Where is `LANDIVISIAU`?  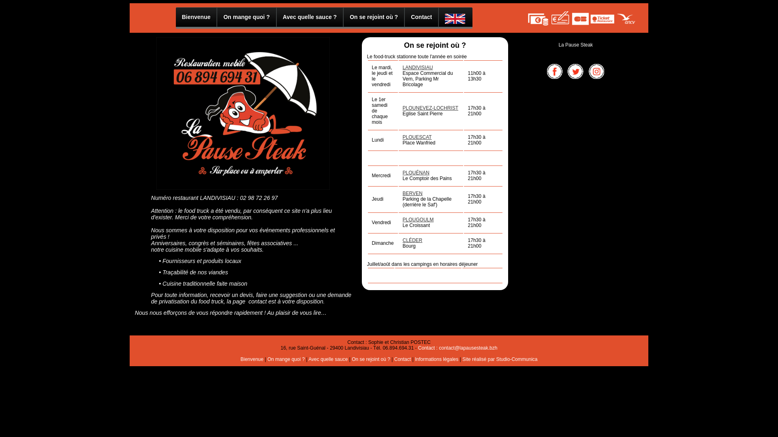 LANDIVISIAU is located at coordinates (418, 68).